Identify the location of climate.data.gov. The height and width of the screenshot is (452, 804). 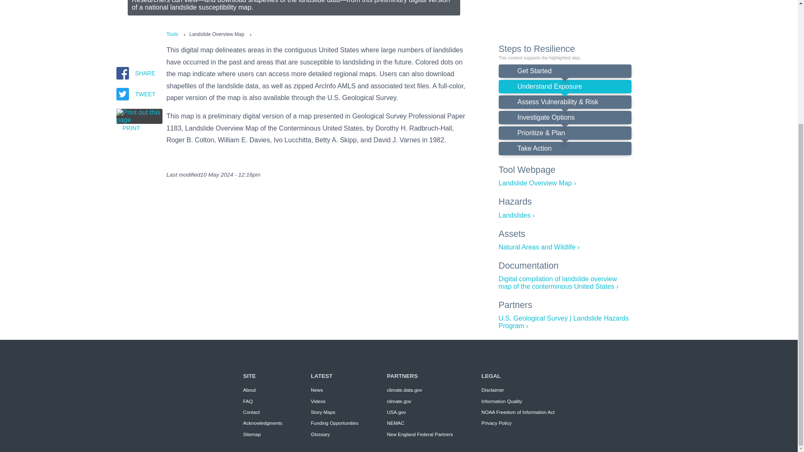
(405, 390).